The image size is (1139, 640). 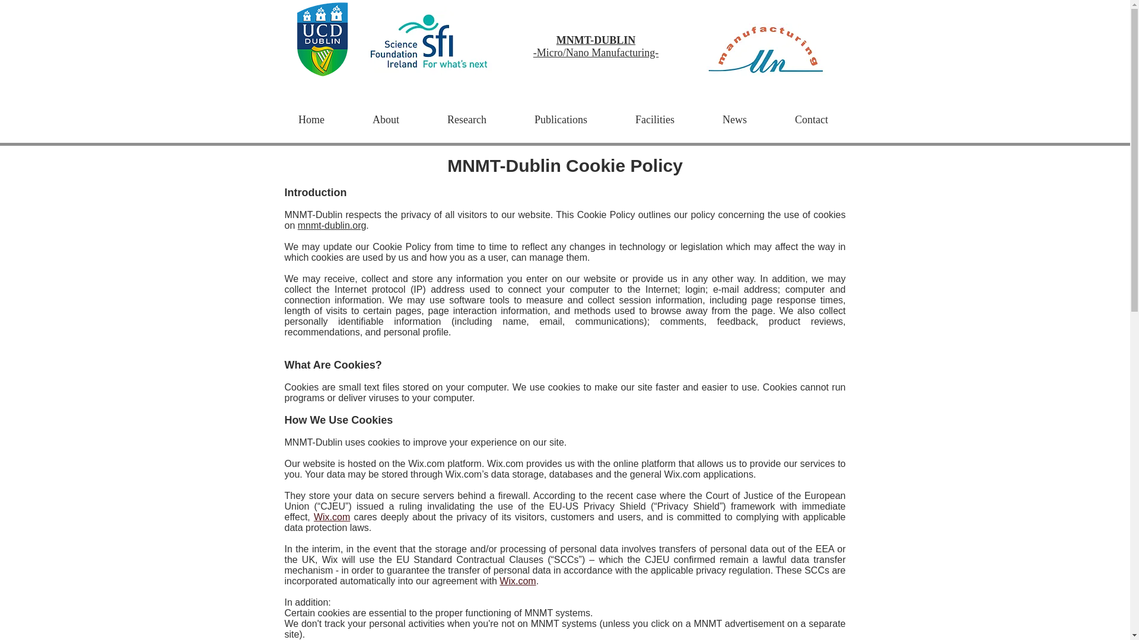 I want to click on About, so click(x=386, y=120).